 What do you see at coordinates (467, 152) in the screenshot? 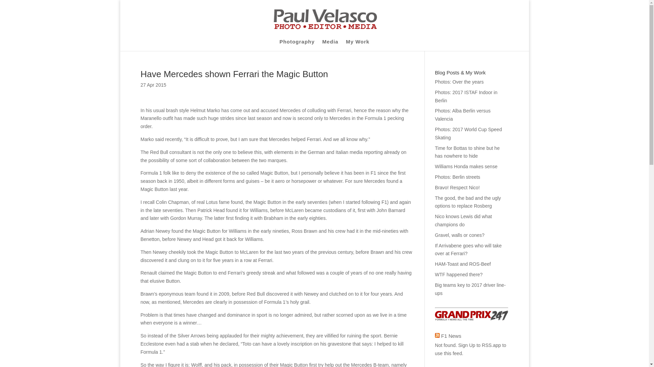
I see `Time for Bottas to shine but he has nowhere to hide` at bounding box center [467, 152].